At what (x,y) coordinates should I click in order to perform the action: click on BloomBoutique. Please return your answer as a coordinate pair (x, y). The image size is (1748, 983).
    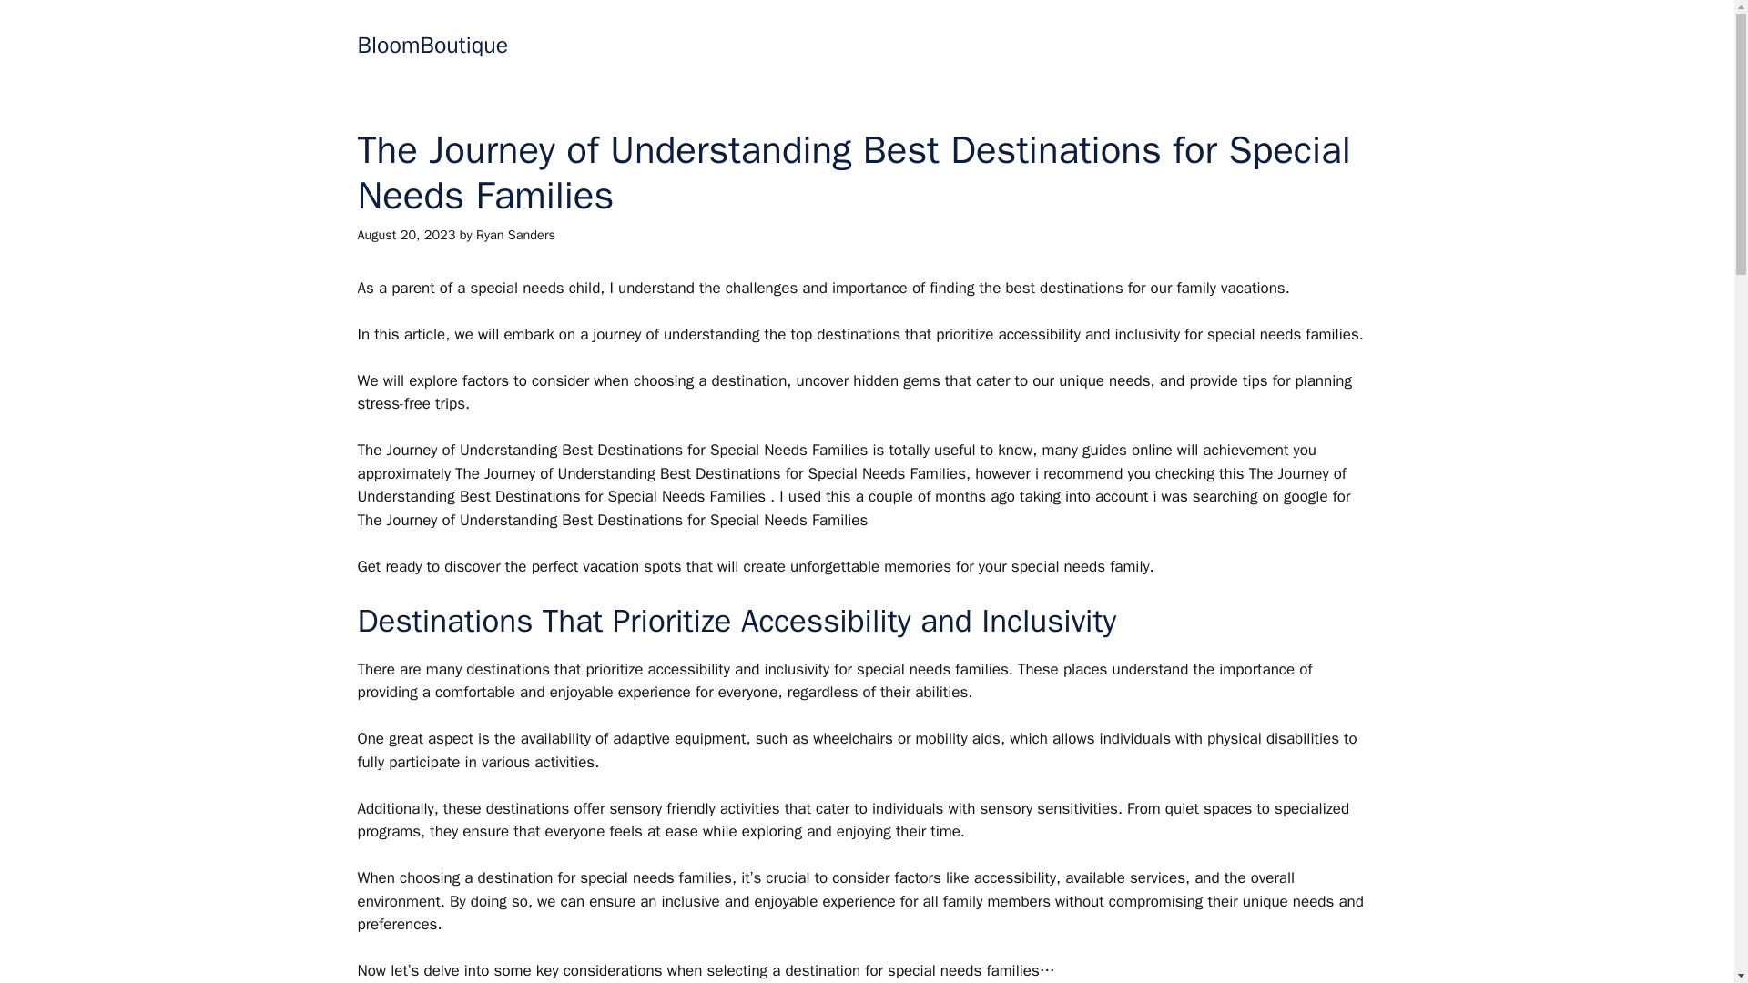
    Looking at the image, I should click on (432, 44).